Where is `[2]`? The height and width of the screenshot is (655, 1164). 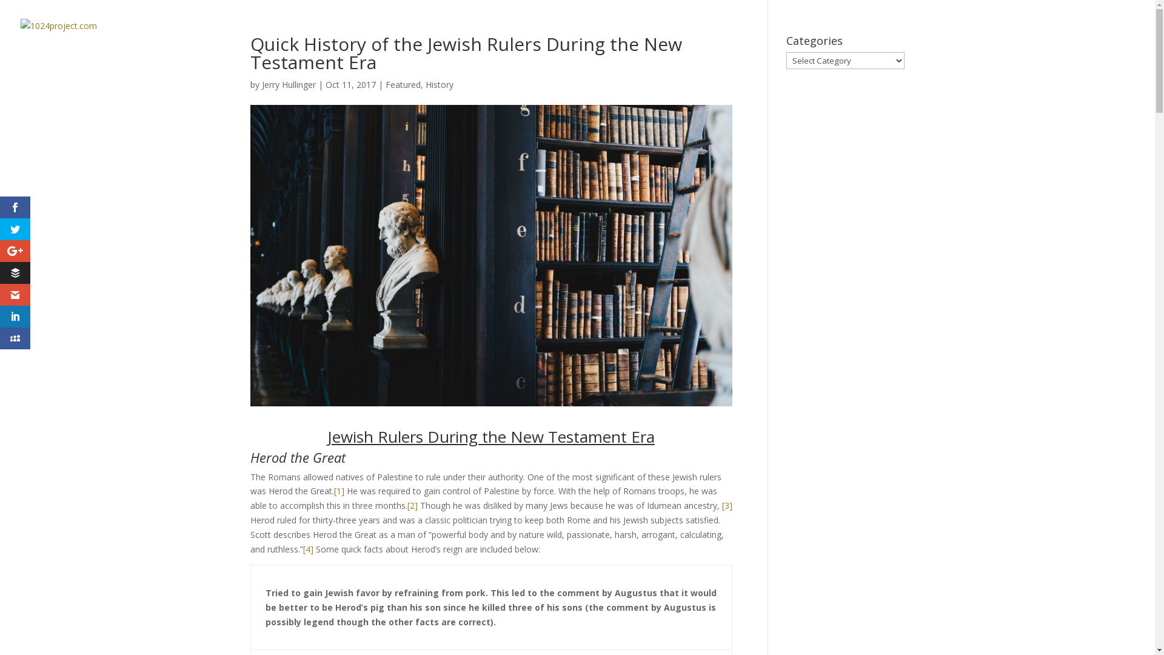
[2] is located at coordinates (412, 506).